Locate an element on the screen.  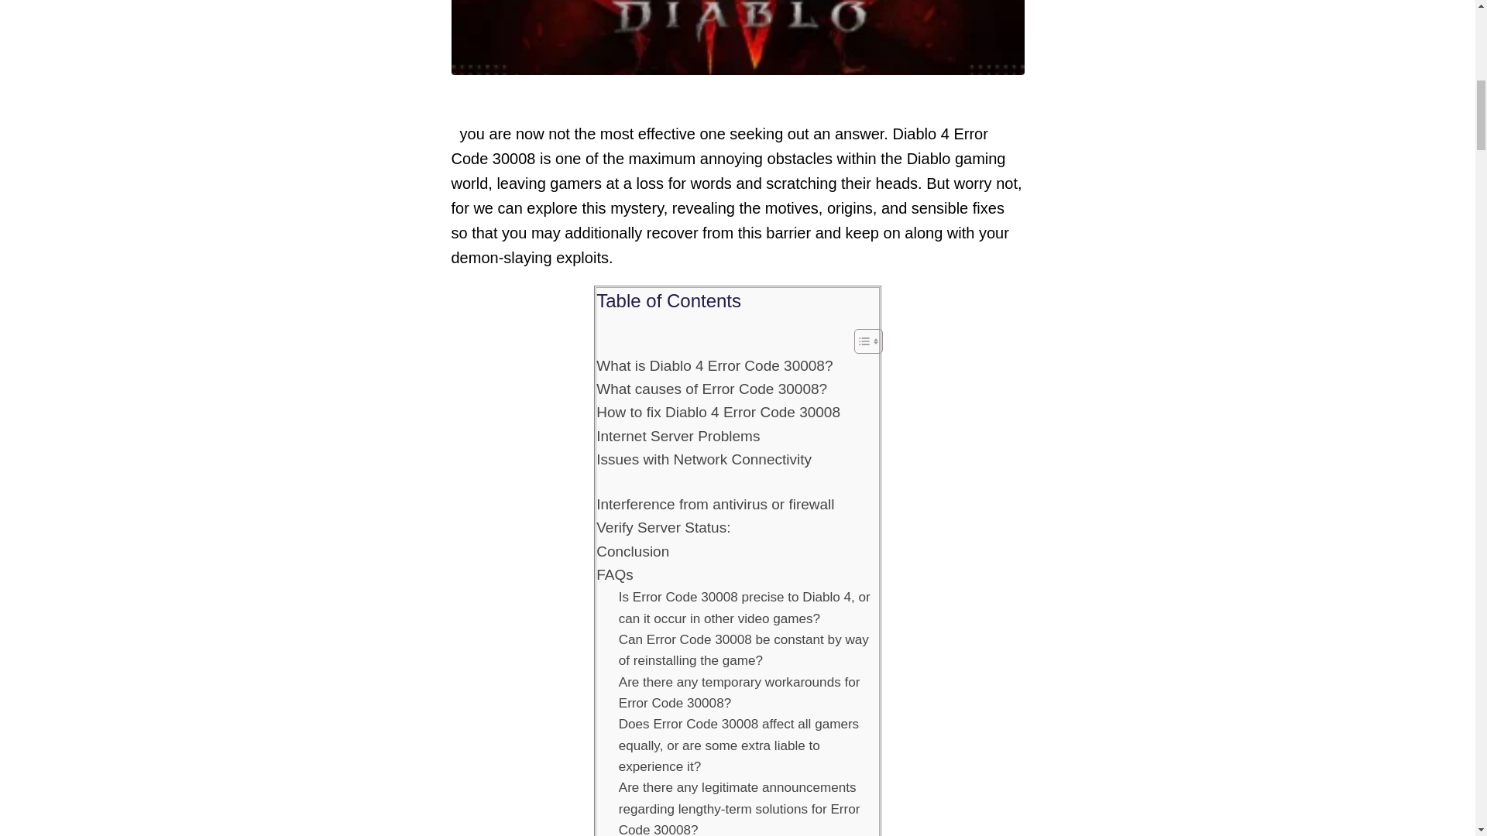
How to fix Diablo 4 error code 30008 is located at coordinates (737, 37).